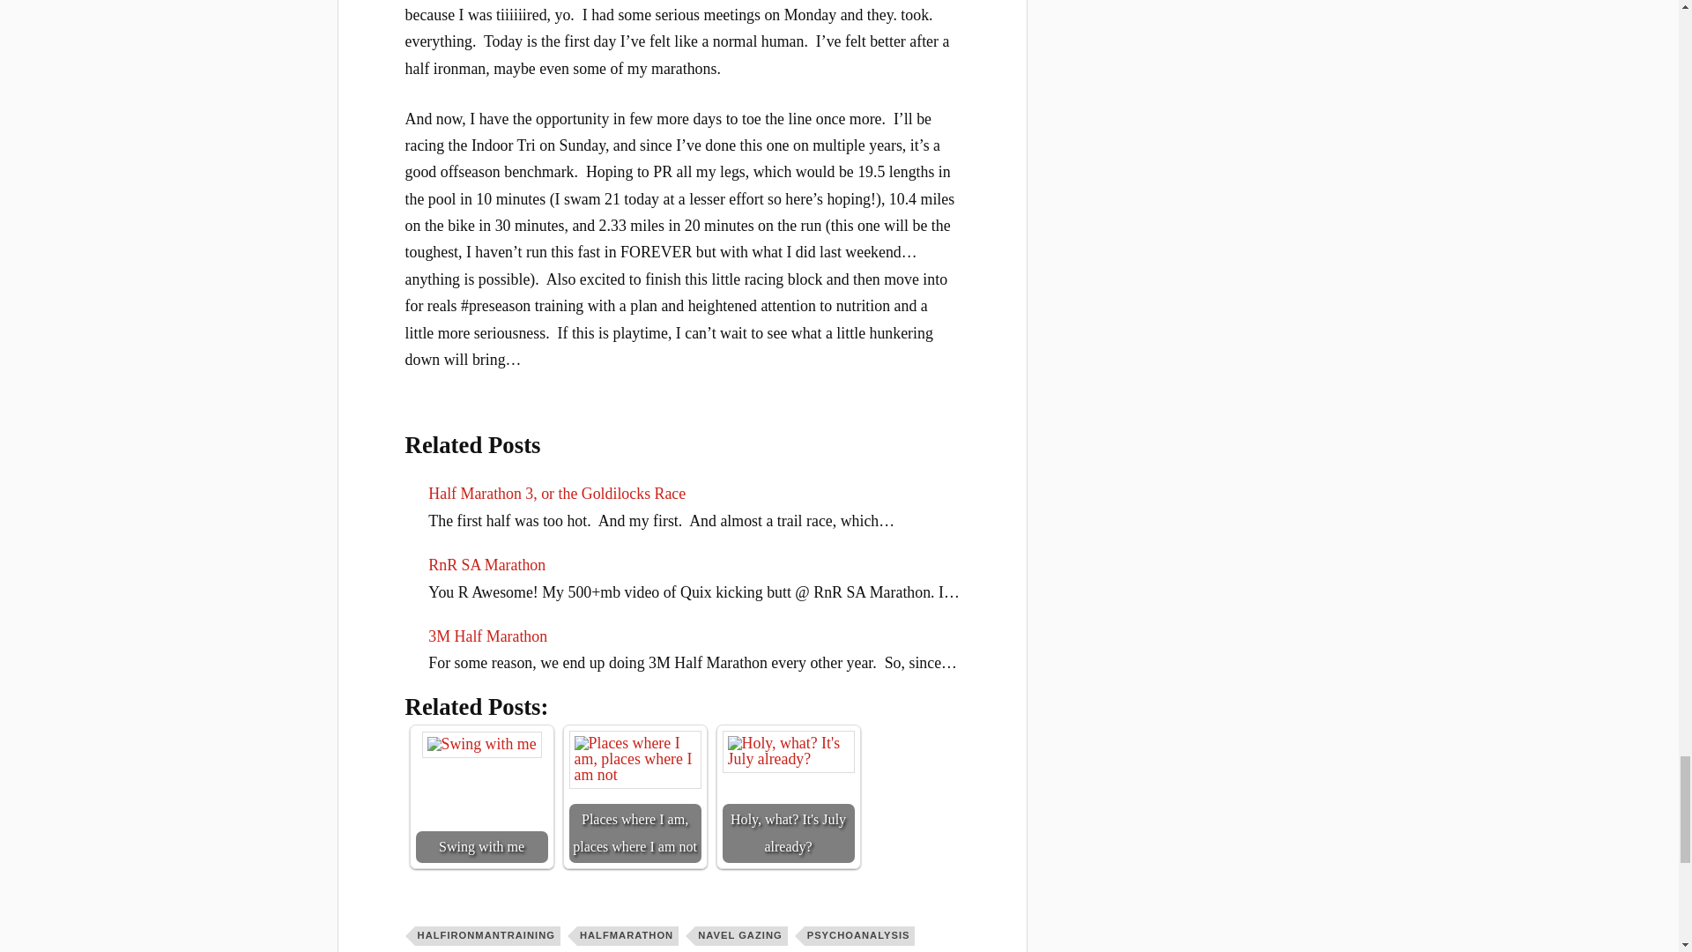 This screenshot has height=952, width=1692. I want to click on HALFIRONMANTRAINING, so click(486, 936).